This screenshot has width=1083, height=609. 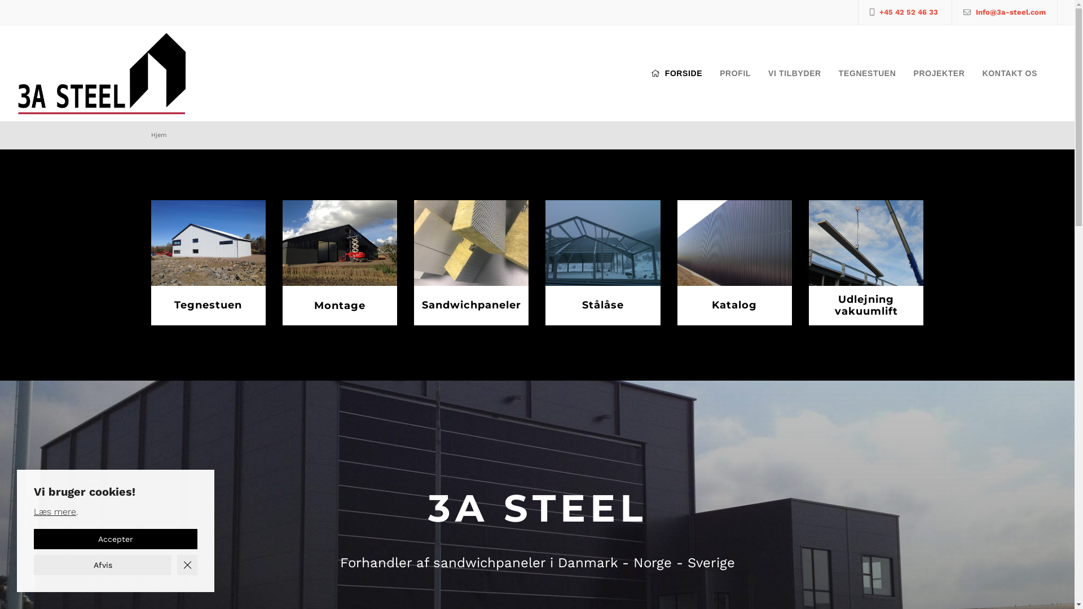 What do you see at coordinates (677, 73) in the screenshot?
I see `FORSIDE` at bounding box center [677, 73].